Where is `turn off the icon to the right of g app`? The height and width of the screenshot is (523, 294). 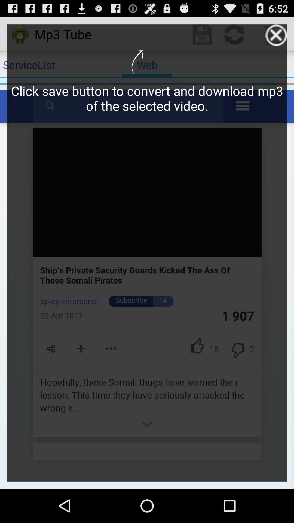
turn off the icon to the right of g app is located at coordinates (276, 35).